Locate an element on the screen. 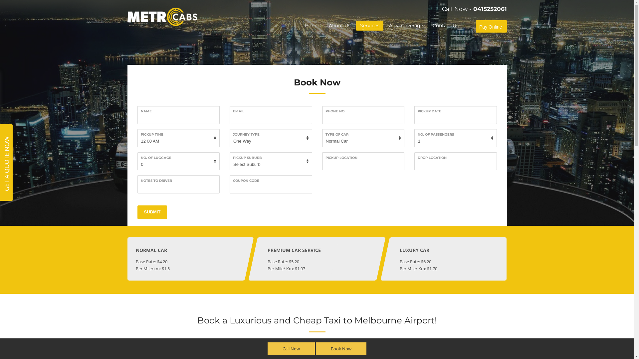 This screenshot has height=359, width=639. 0415252061 is located at coordinates (490, 9).